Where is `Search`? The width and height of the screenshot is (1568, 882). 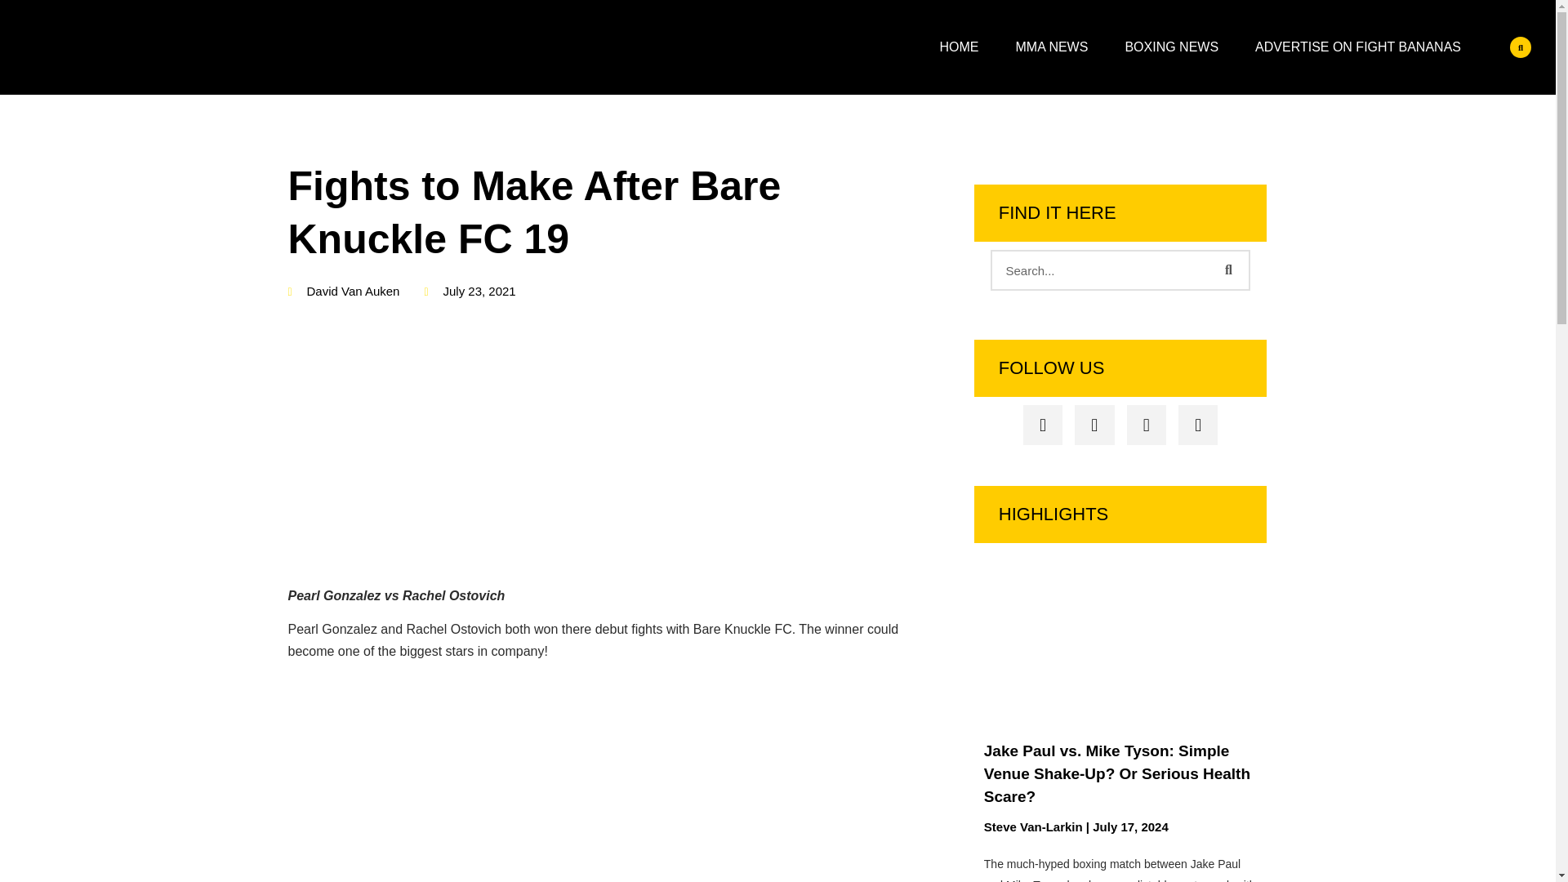
Search is located at coordinates (1101, 269).